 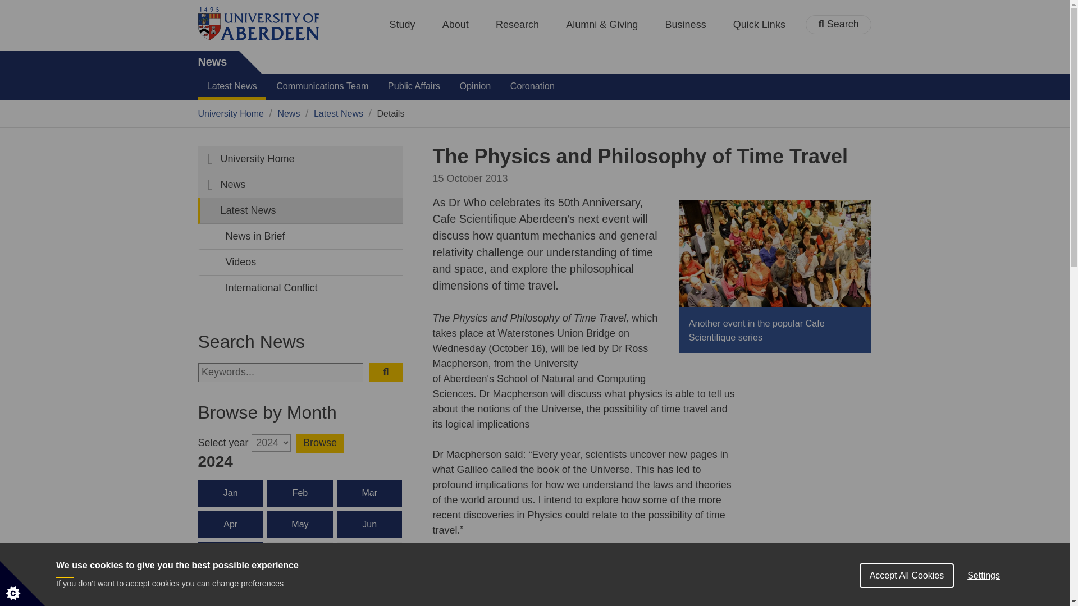 What do you see at coordinates (300, 525) in the screenshot?
I see `View items for May 2024` at bounding box center [300, 525].